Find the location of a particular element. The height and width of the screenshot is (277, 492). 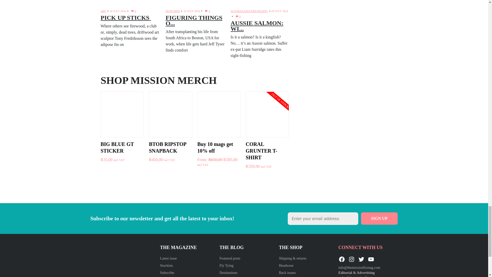

0 is located at coordinates (207, 11).